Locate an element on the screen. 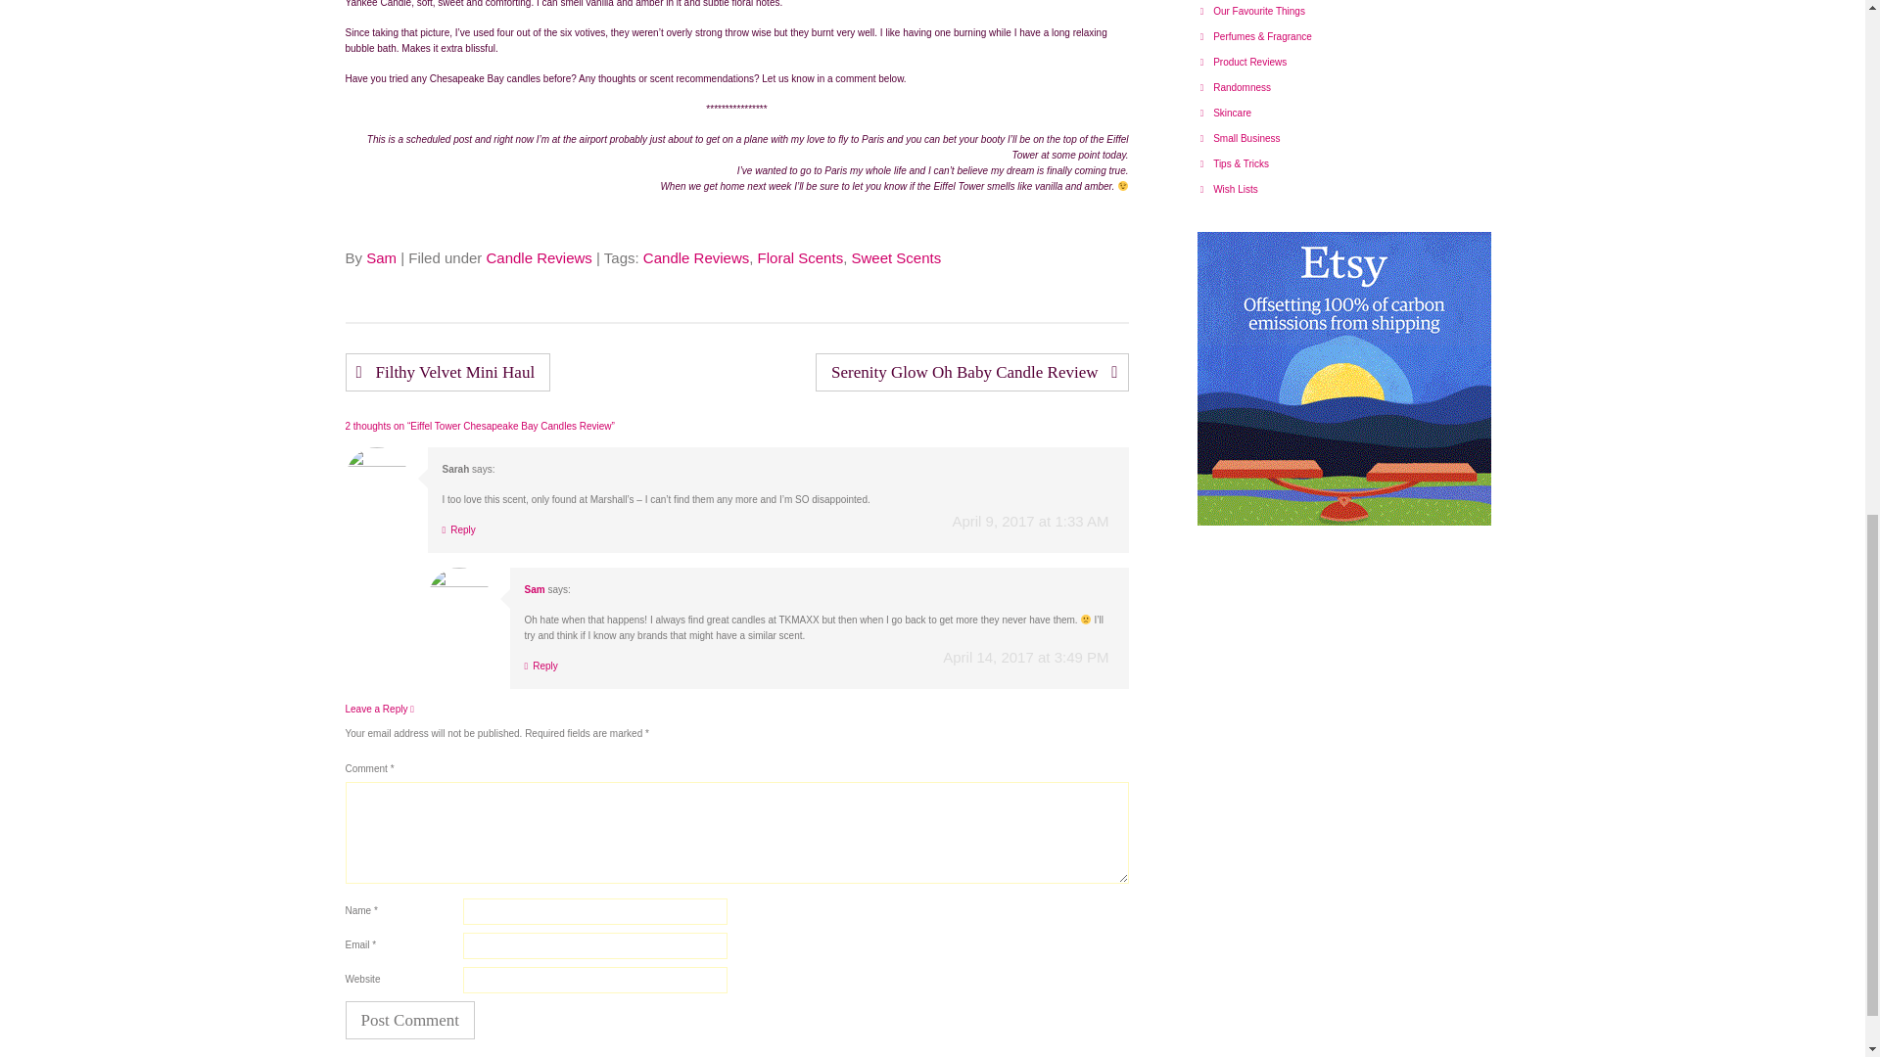 The width and height of the screenshot is (1880, 1057). Filthy Velvet Mini Haul is located at coordinates (446, 372).